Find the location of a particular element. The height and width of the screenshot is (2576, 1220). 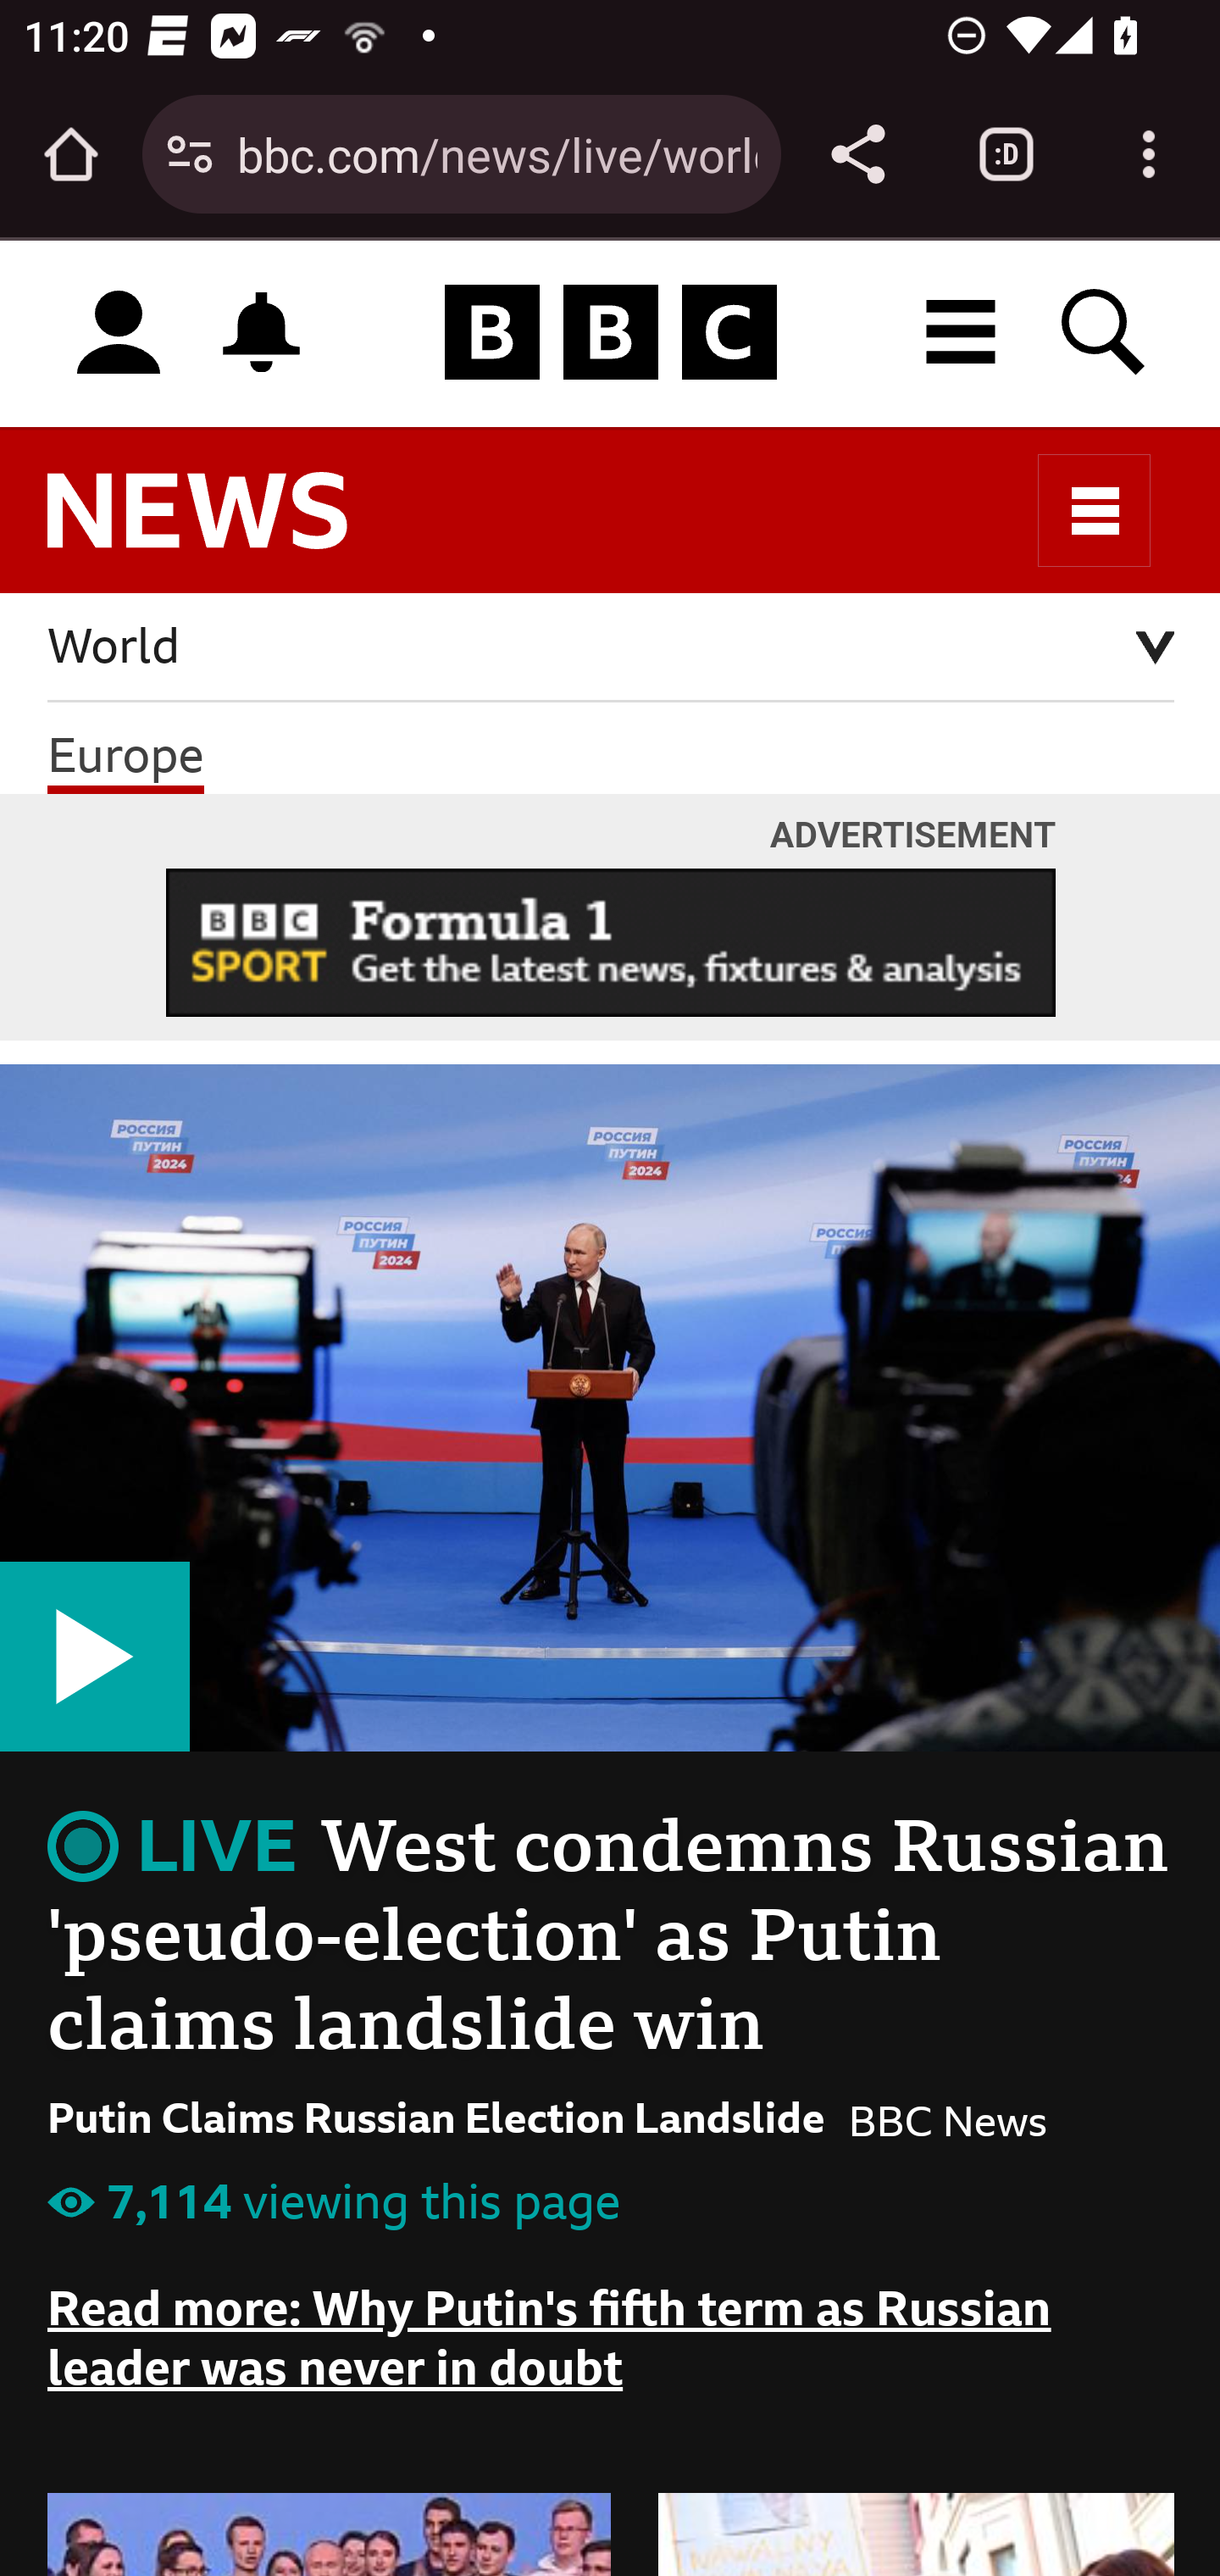

Switch or close tabs is located at coordinates (1006, 154).